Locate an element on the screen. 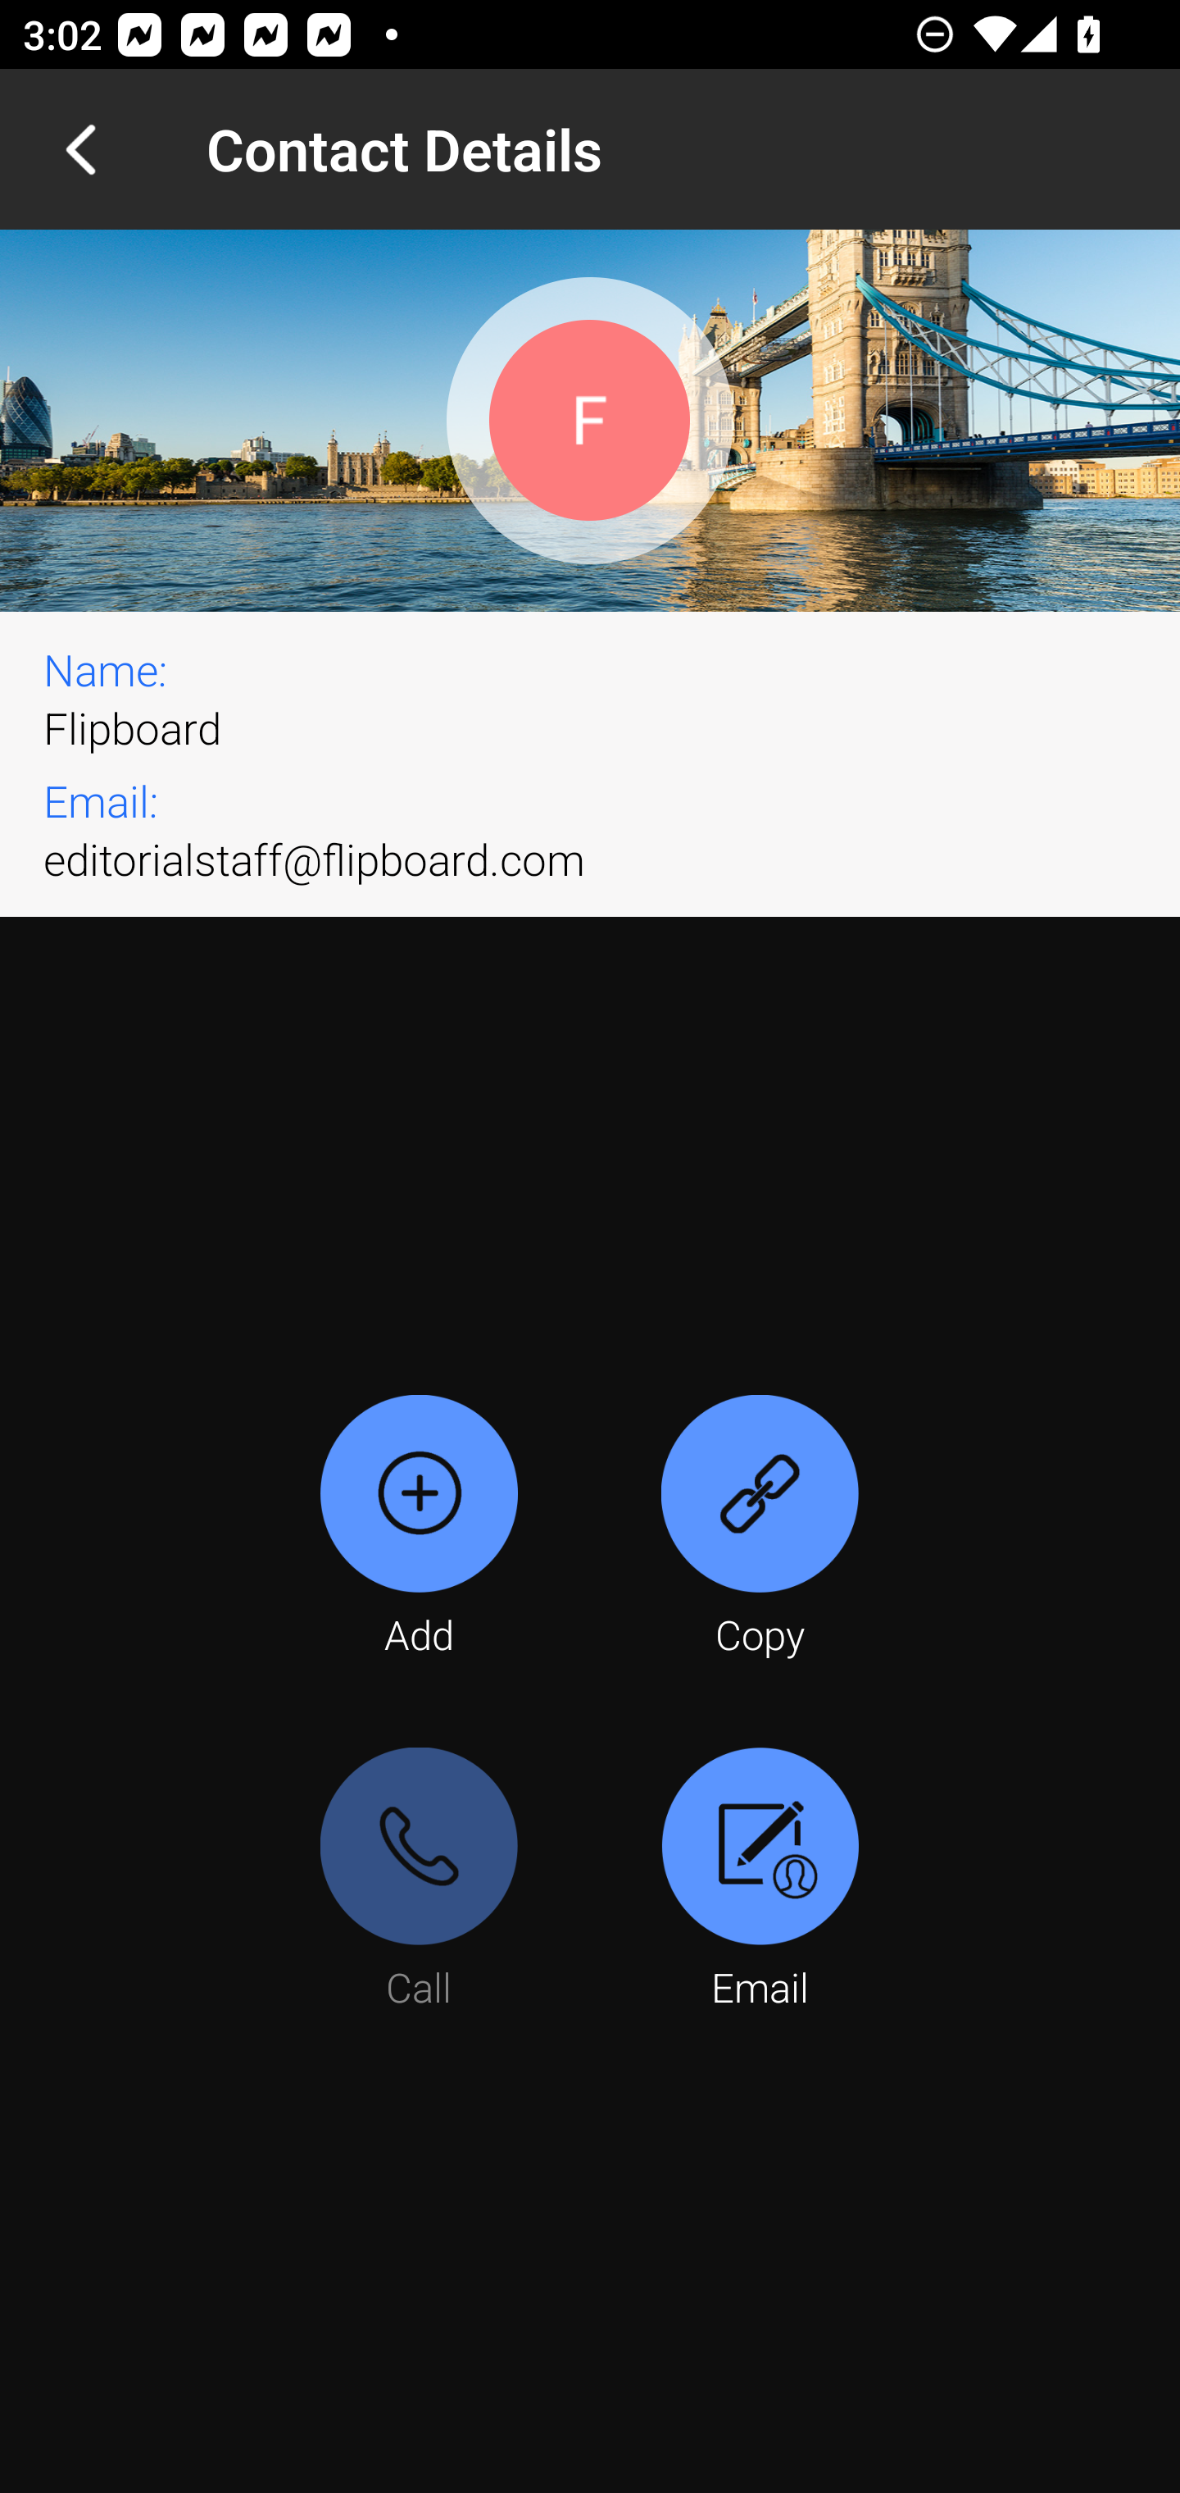 The height and width of the screenshot is (2493, 1180). Call is located at coordinates (420, 1881).